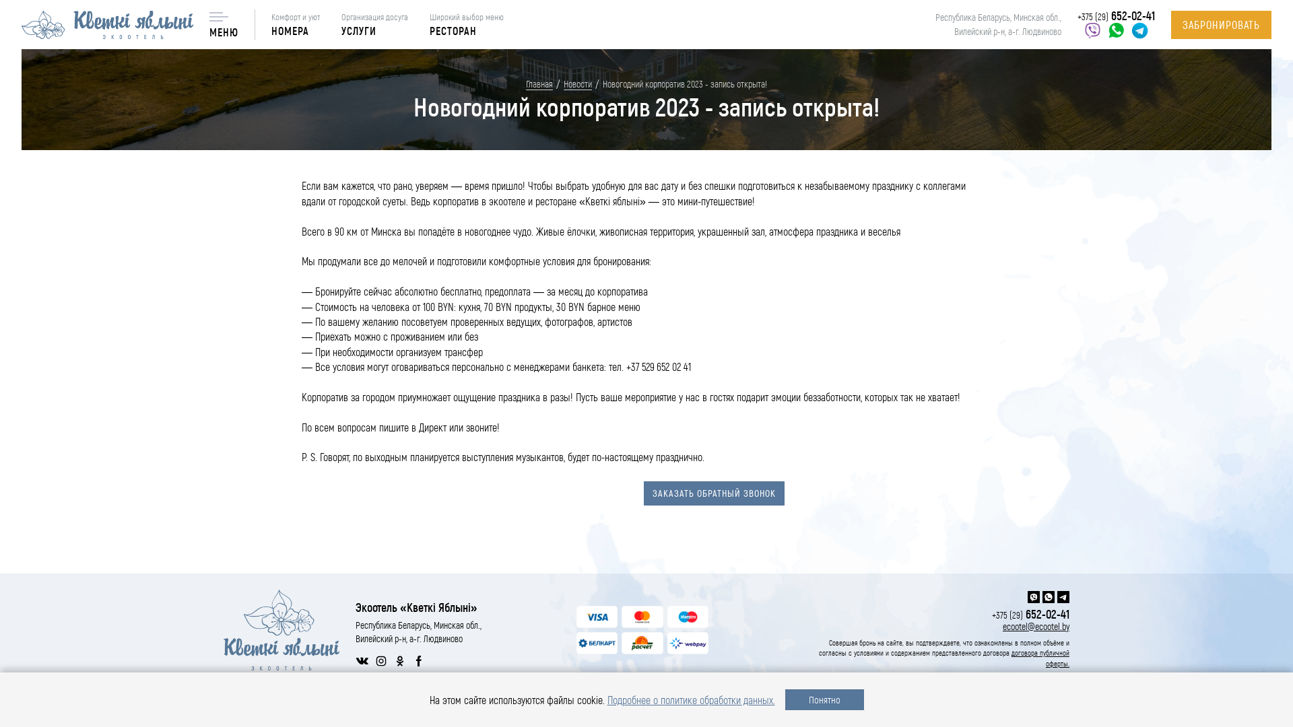 This screenshot has width=1293, height=727. What do you see at coordinates (944, 615) in the screenshot?
I see `+375 (29)
652-02-41` at bounding box center [944, 615].